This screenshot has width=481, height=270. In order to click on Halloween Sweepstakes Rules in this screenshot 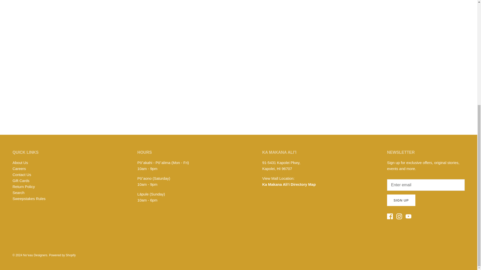, I will do `click(29, 198)`.